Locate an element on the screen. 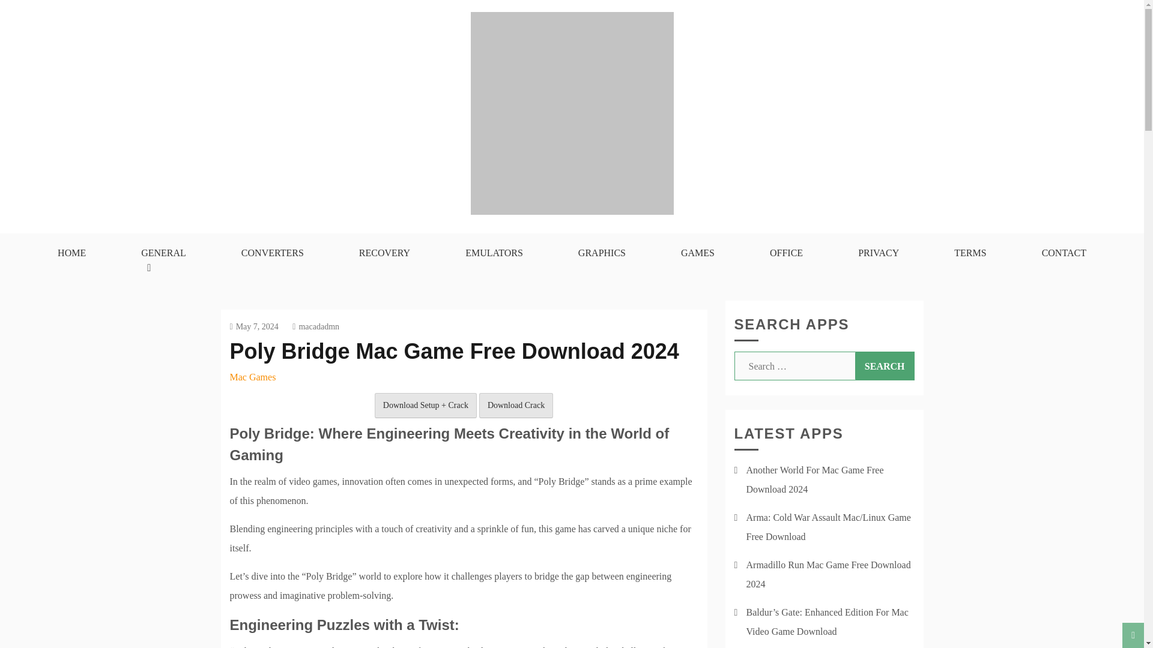 This screenshot has height=648, width=1153. RECOVERY is located at coordinates (384, 253).